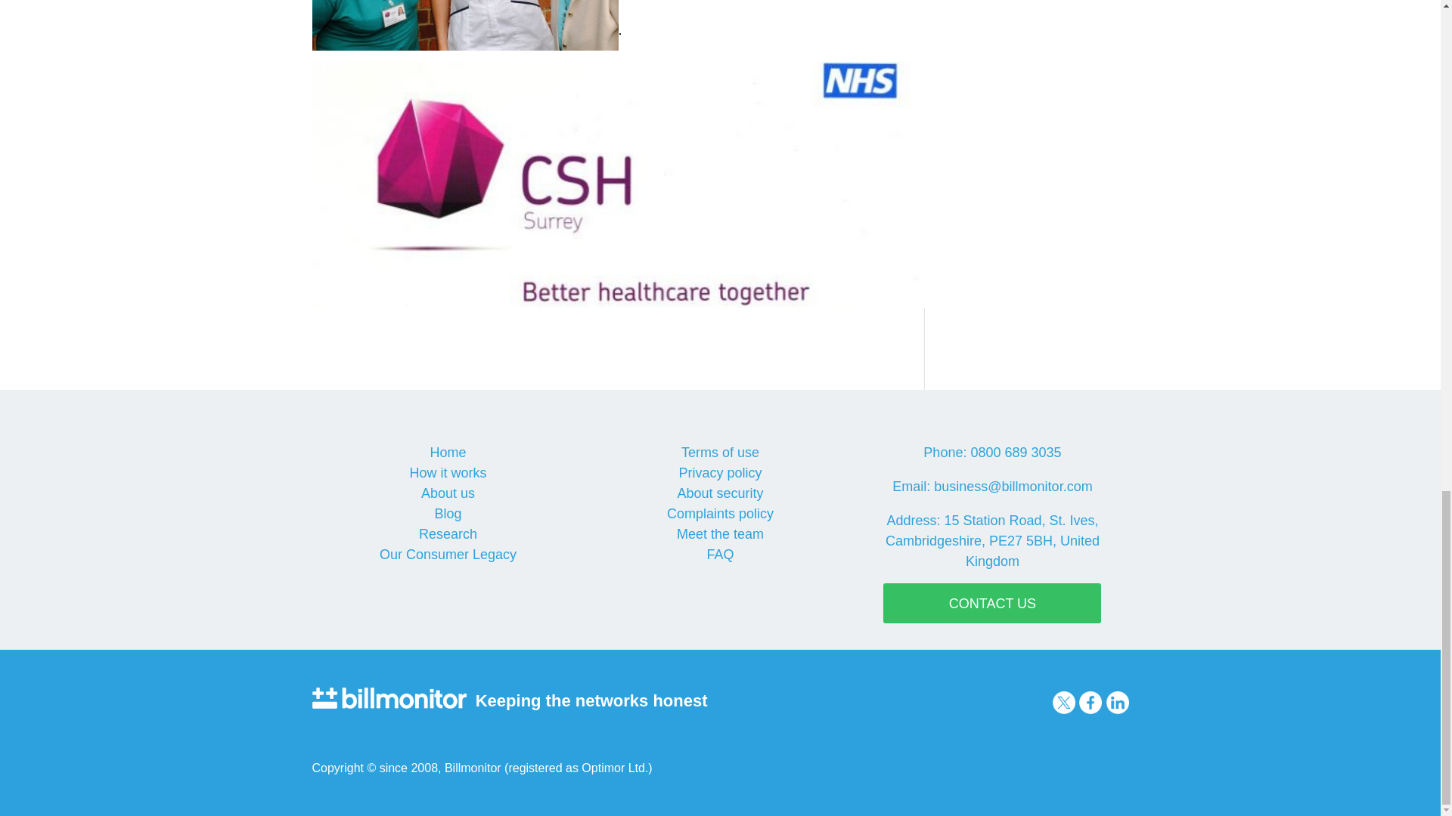 The image size is (1452, 816). Describe the element at coordinates (991, 603) in the screenshot. I see `CONTACT US` at that location.